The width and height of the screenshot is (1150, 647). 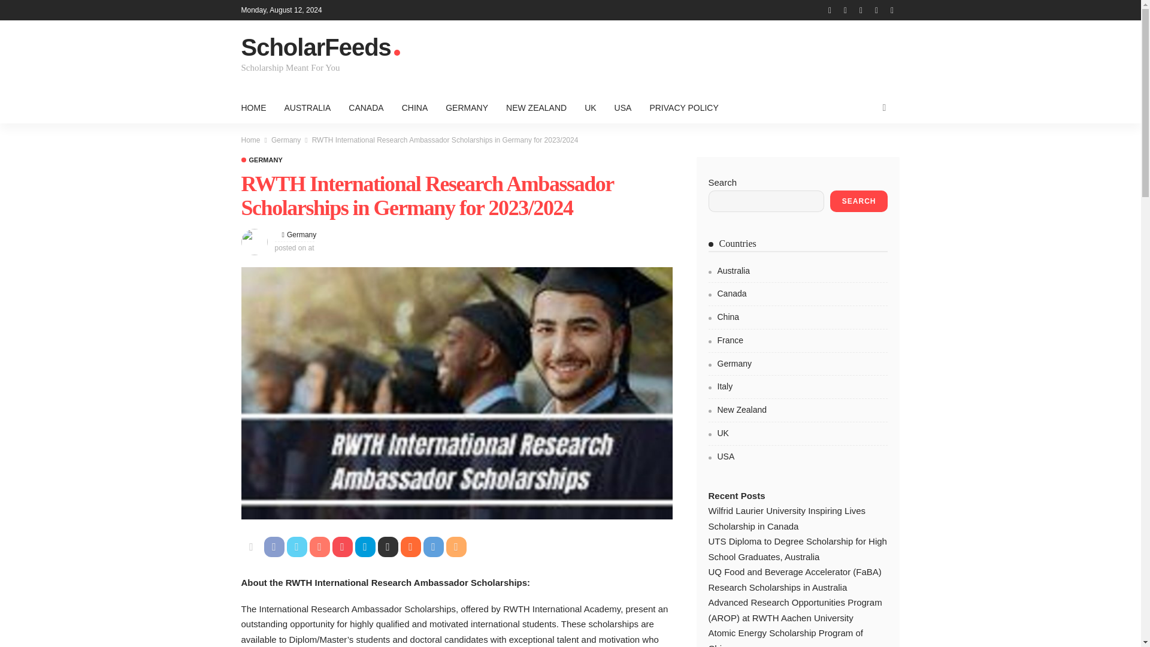 What do you see at coordinates (331, 48) in the screenshot?
I see `ScholarFeeds` at bounding box center [331, 48].